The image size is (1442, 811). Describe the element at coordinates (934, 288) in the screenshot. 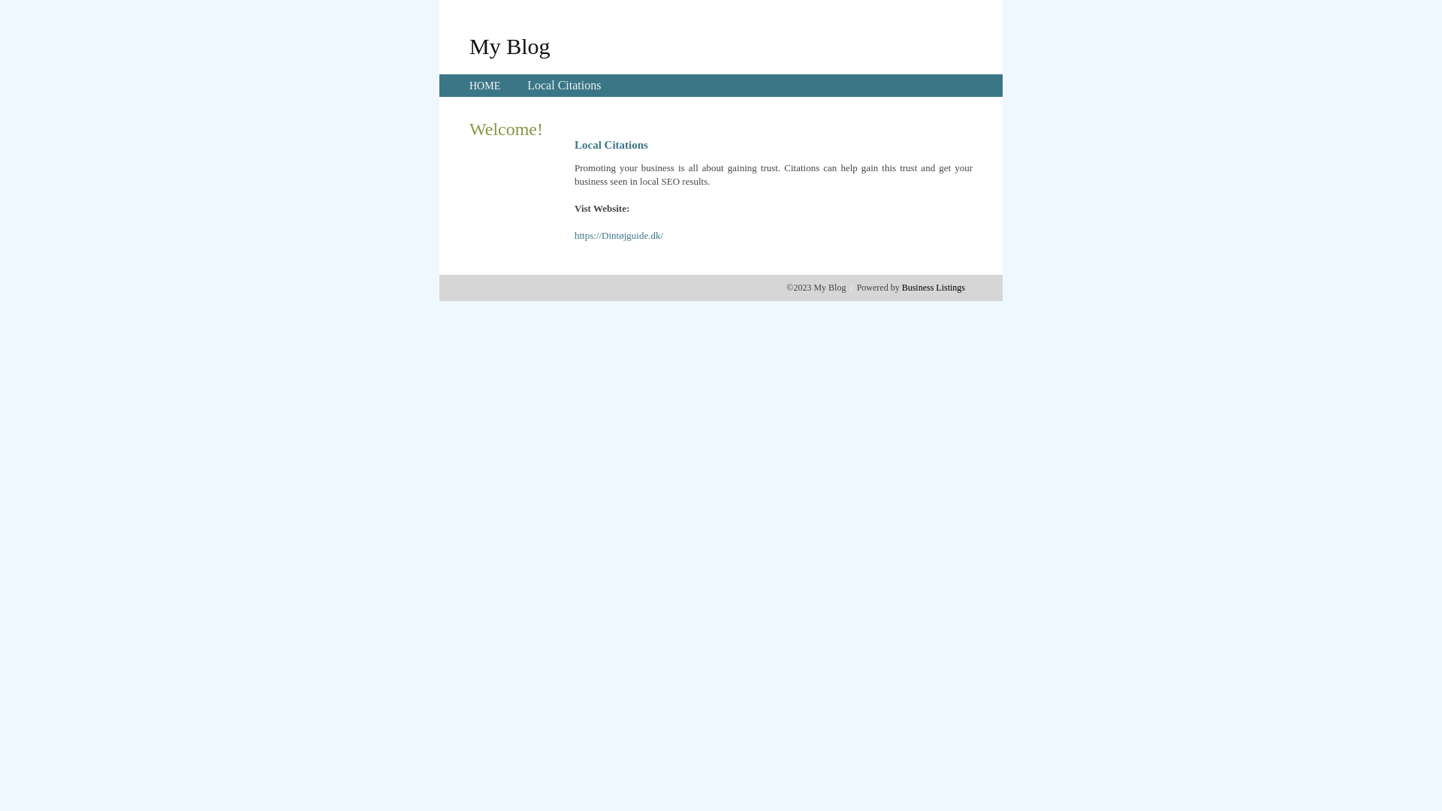

I see `Business Listings` at that location.